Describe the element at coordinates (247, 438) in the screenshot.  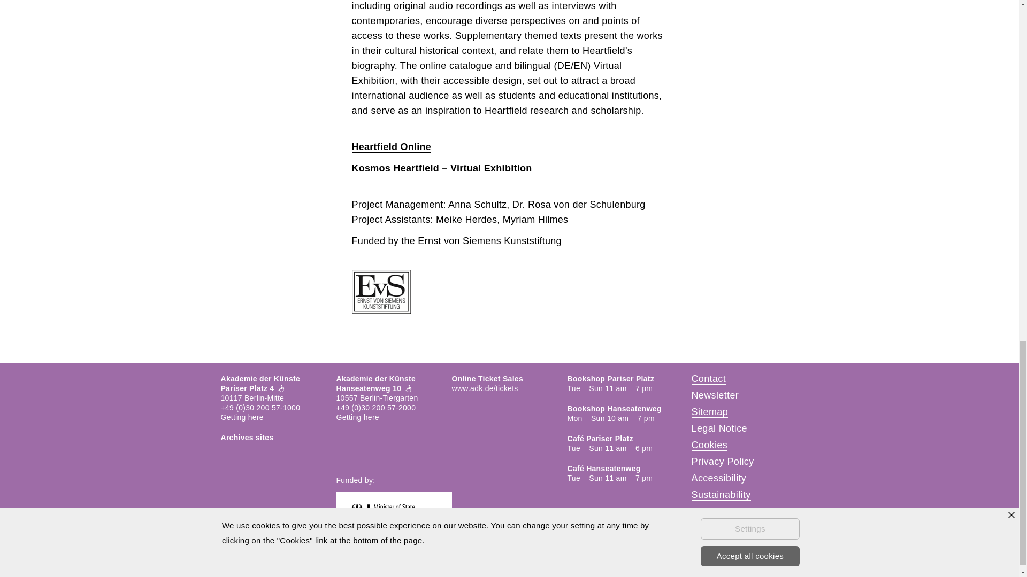
I see `Archives sites` at that location.